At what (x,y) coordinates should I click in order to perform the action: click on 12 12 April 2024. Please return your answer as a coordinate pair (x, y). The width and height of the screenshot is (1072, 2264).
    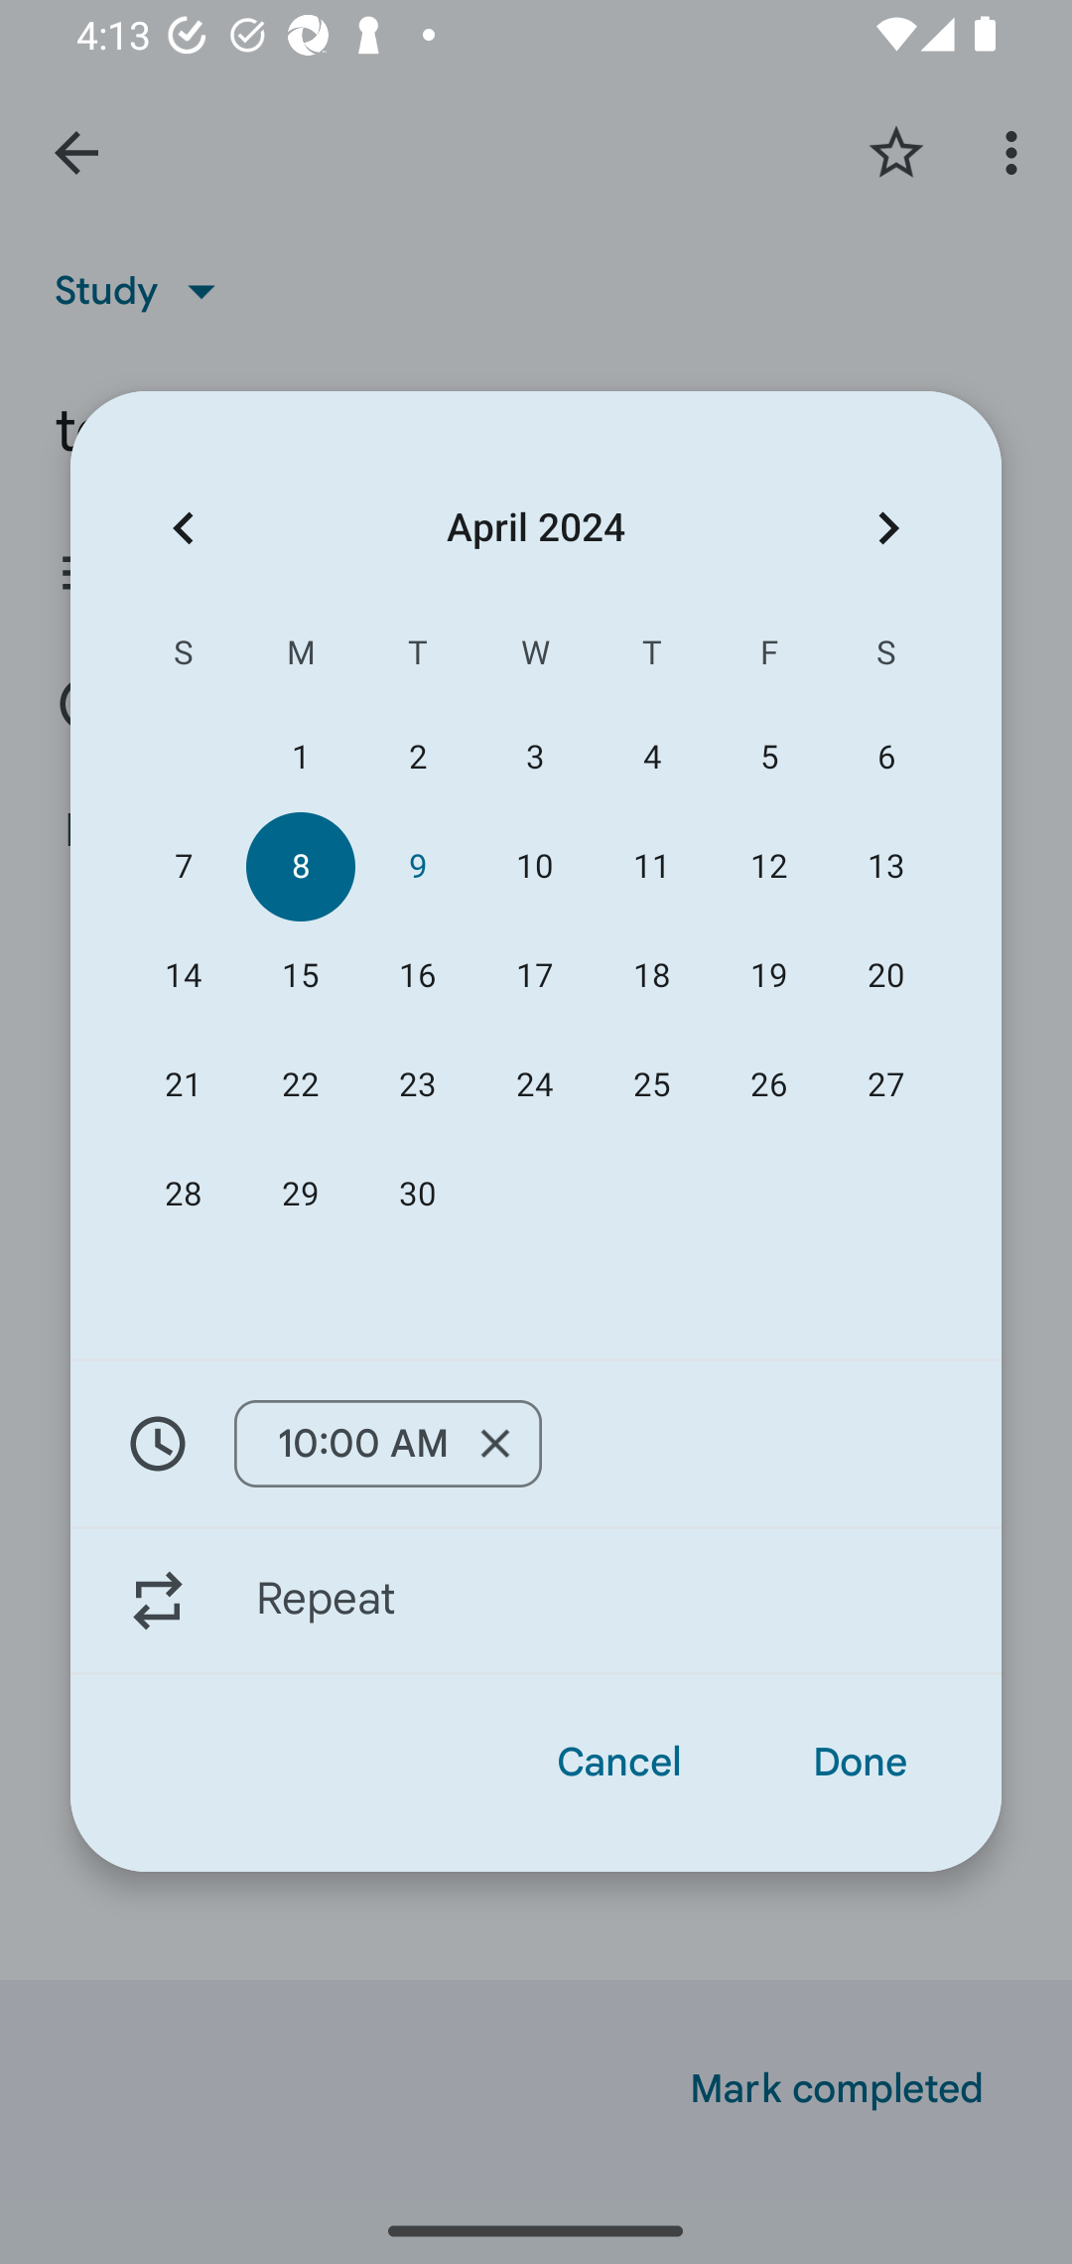
    Looking at the image, I should click on (768, 866).